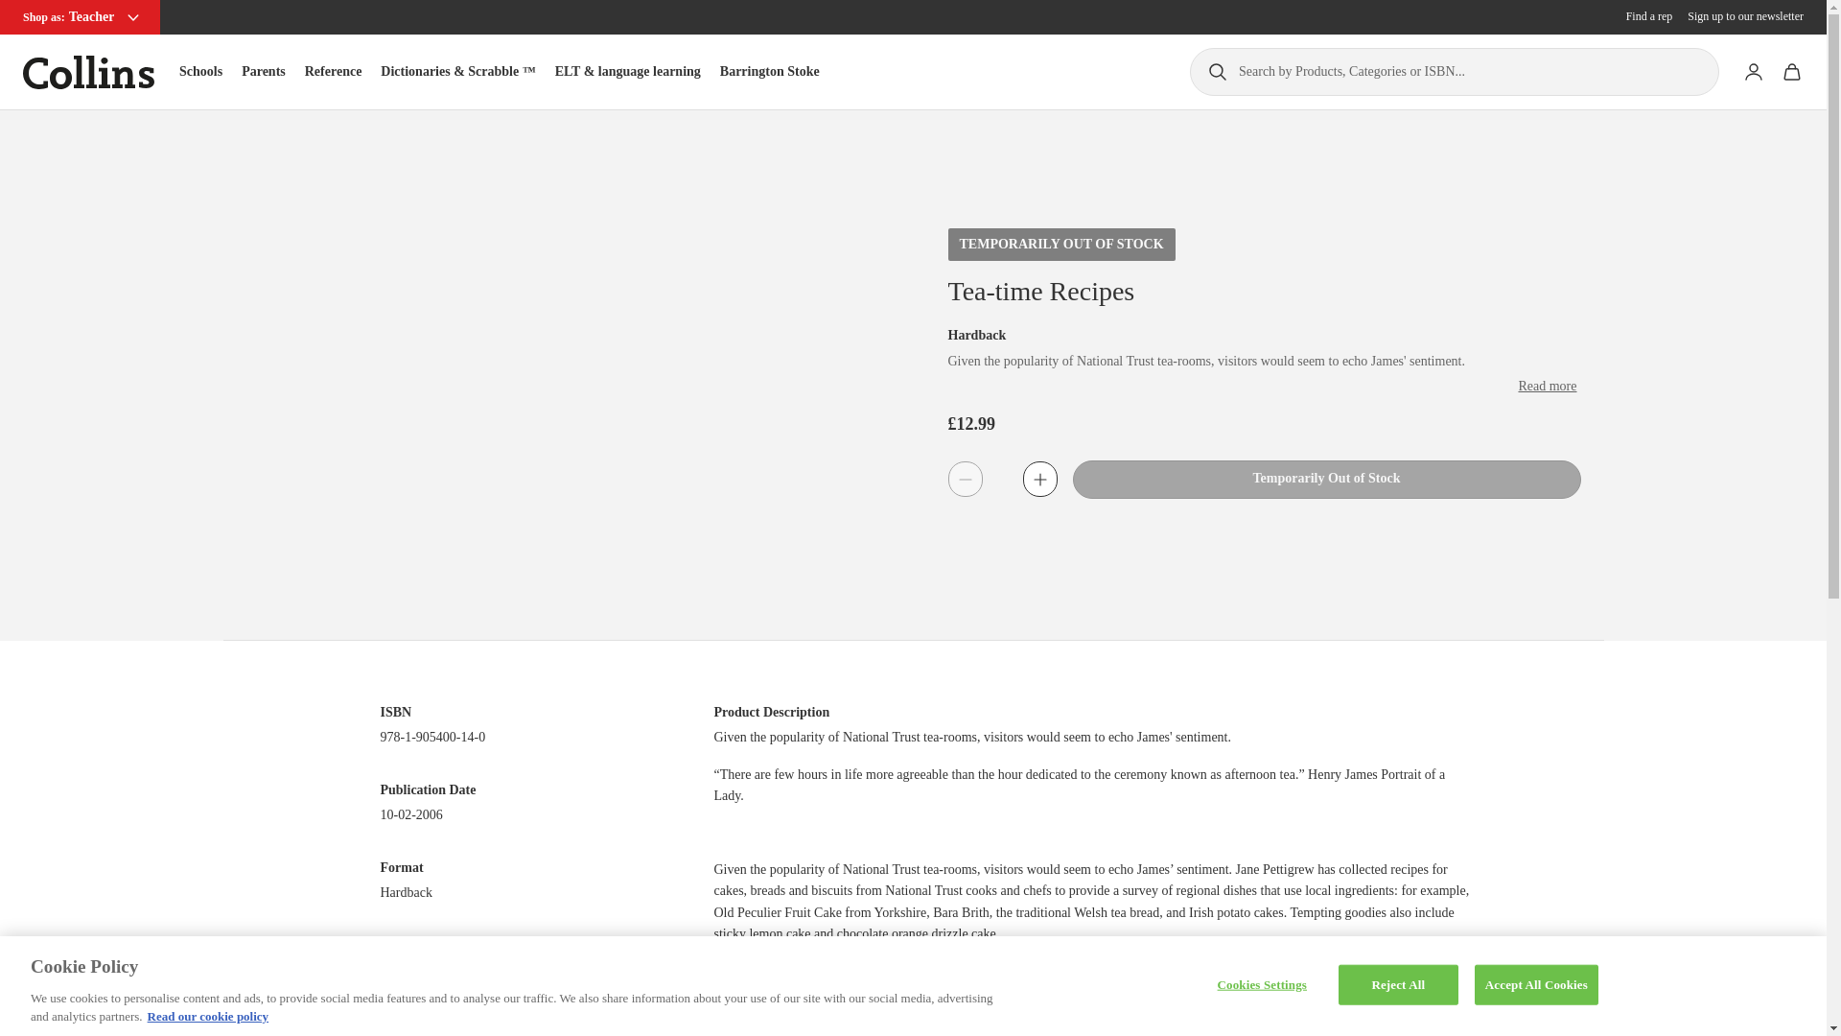 This screenshot has height=1036, width=1841. Describe the element at coordinates (769, 71) in the screenshot. I see `Barrington Stoke` at that location.